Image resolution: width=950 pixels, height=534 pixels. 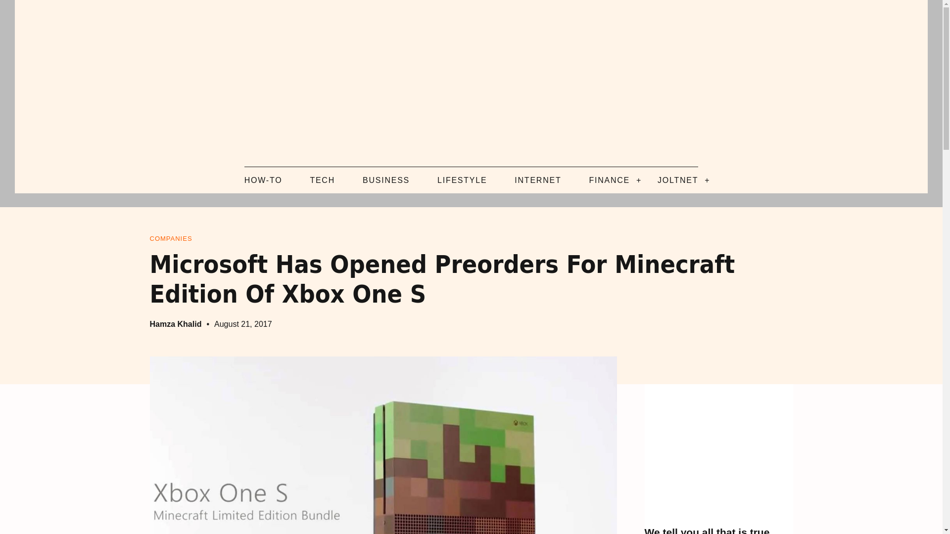 What do you see at coordinates (170, 239) in the screenshot?
I see `COMPANIES` at bounding box center [170, 239].